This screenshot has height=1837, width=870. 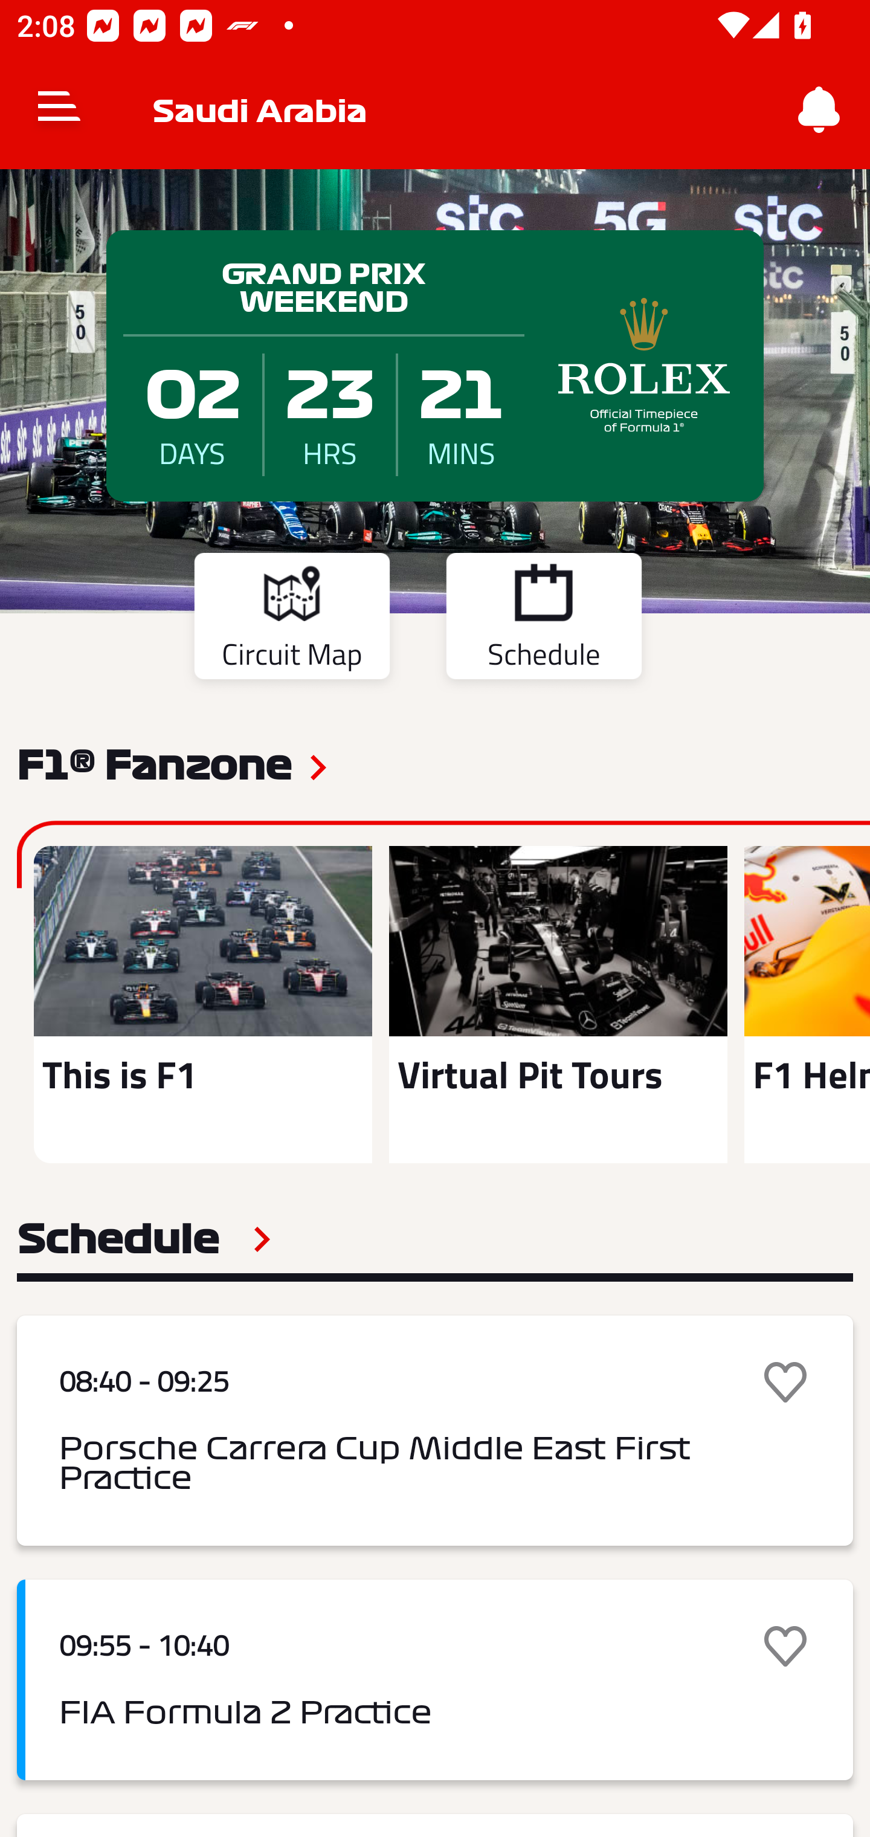 I want to click on This is F1, so click(x=203, y=1004).